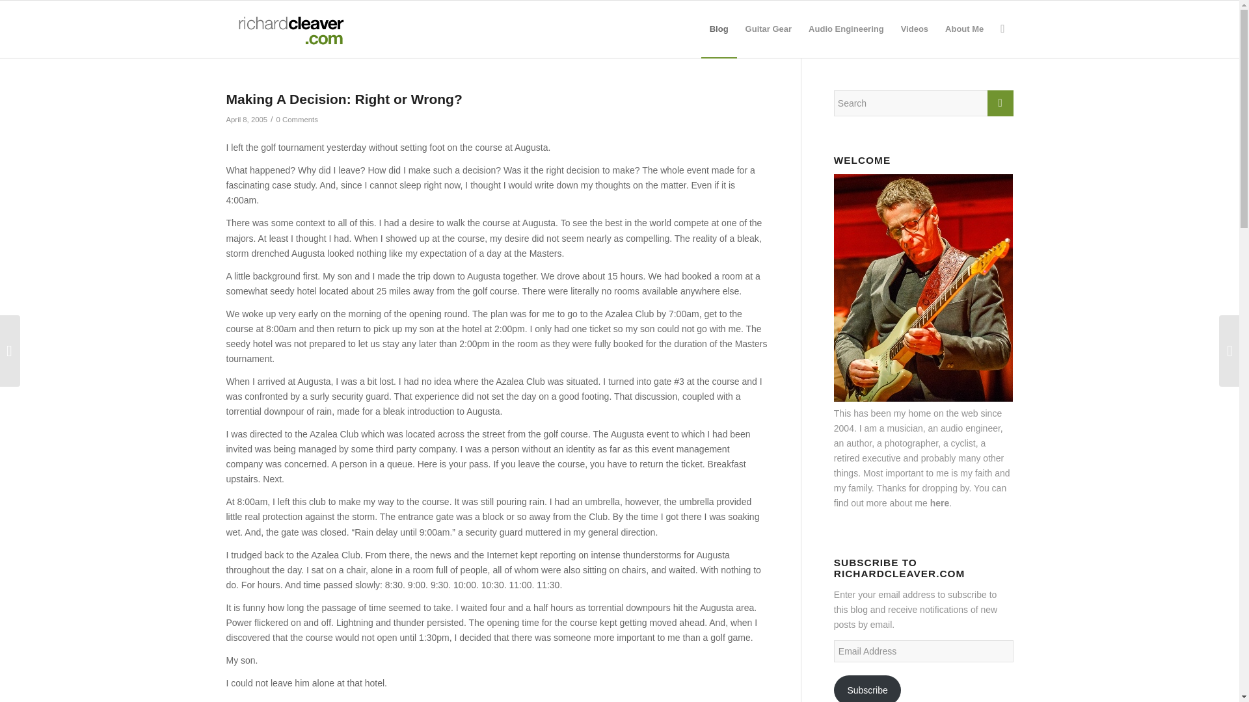  What do you see at coordinates (297, 120) in the screenshot?
I see `0 Comments` at bounding box center [297, 120].